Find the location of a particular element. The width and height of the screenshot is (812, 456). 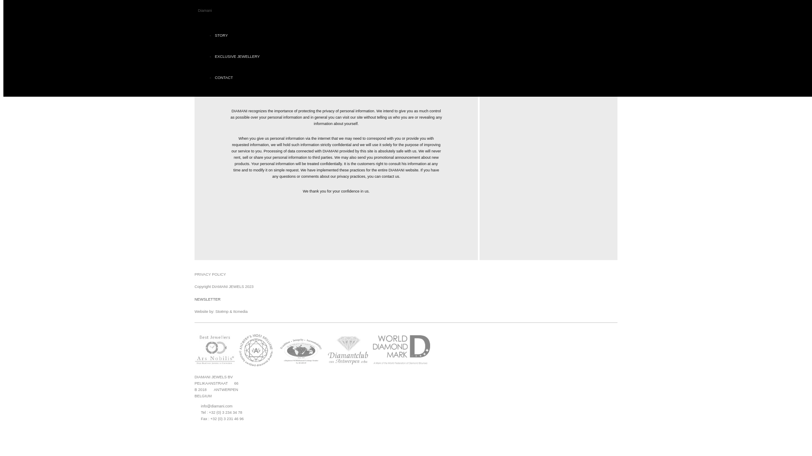

PRIVACY POLICY is located at coordinates (210, 274).